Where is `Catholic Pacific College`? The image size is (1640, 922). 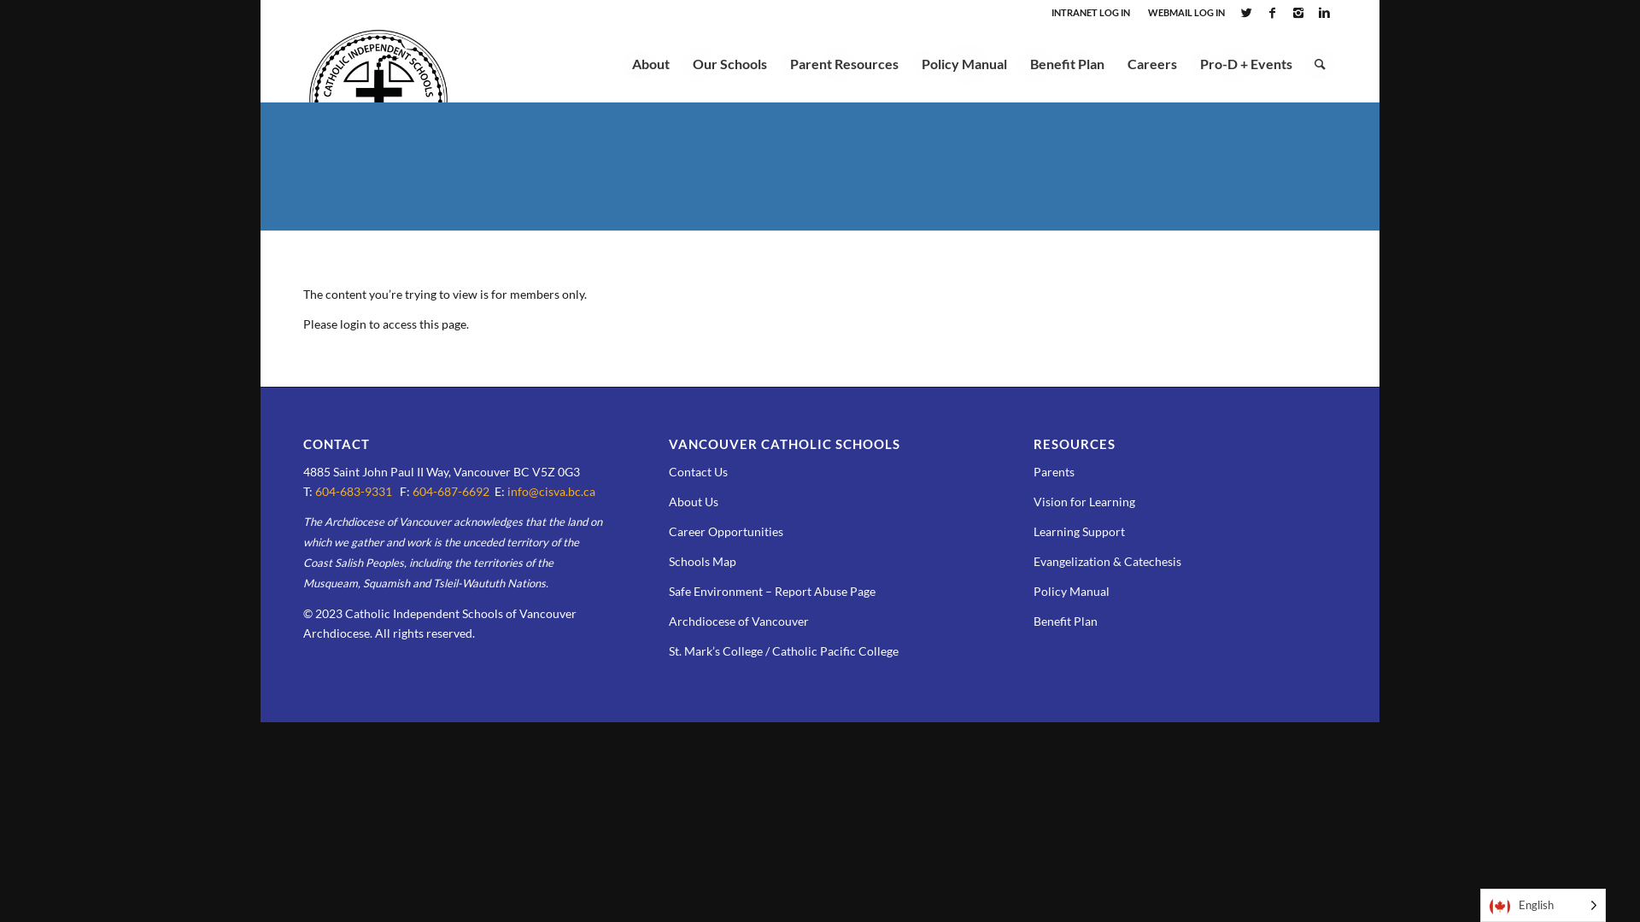 Catholic Pacific College is located at coordinates (835, 651).